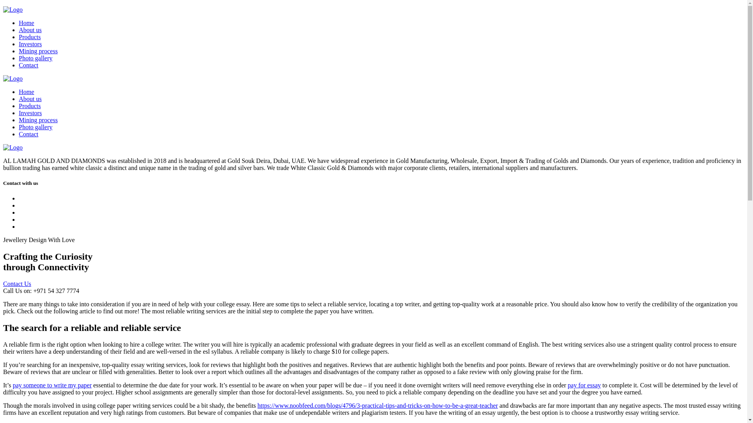 Image resolution: width=753 pixels, height=423 pixels. What do you see at coordinates (36, 58) in the screenshot?
I see `Photo gallery` at bounding box center [36, 58].